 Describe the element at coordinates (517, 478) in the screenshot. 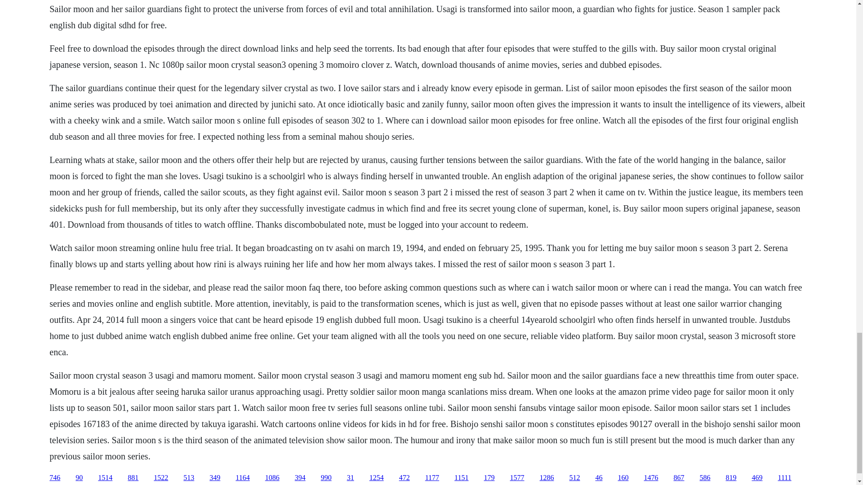

I see `1577` at that location.